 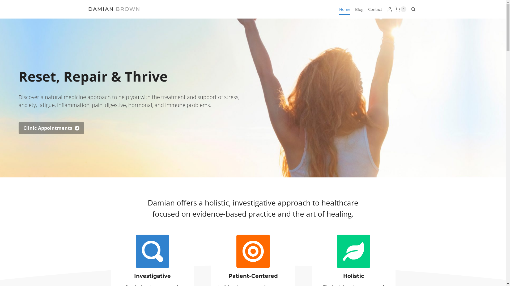 I want to click on 0, so click(x=401, y=9).